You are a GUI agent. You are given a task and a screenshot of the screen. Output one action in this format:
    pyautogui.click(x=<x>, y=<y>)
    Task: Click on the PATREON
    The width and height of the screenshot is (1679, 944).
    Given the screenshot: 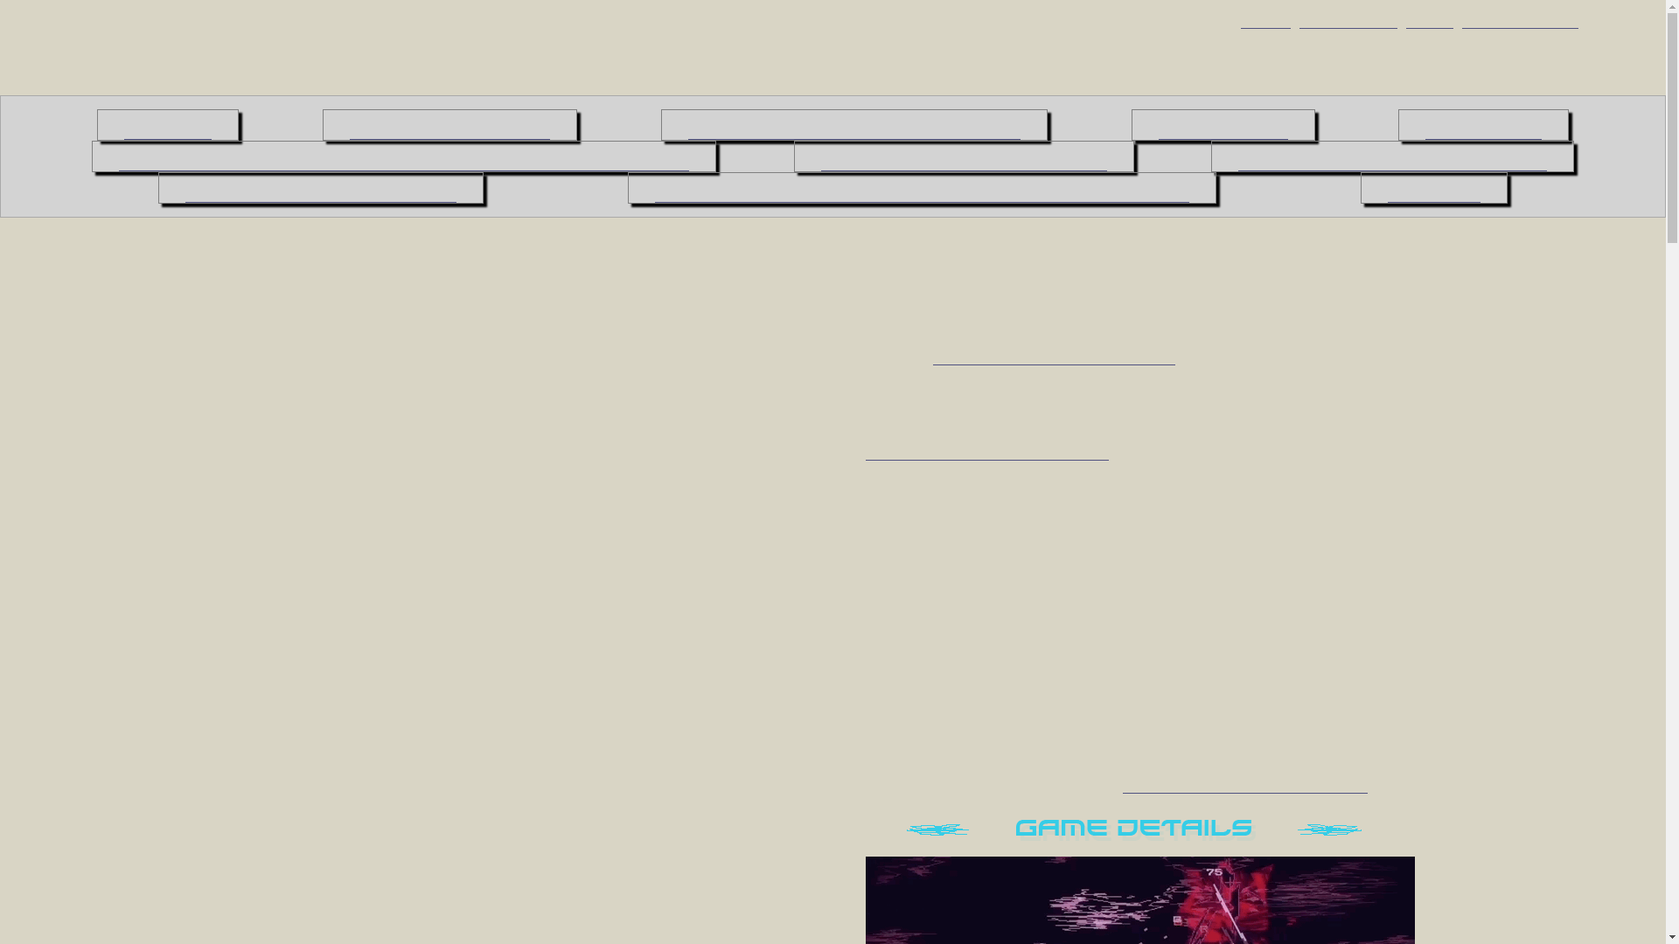 What is the action you would take?
    pyautogui.click(x=1483, y=124)
    